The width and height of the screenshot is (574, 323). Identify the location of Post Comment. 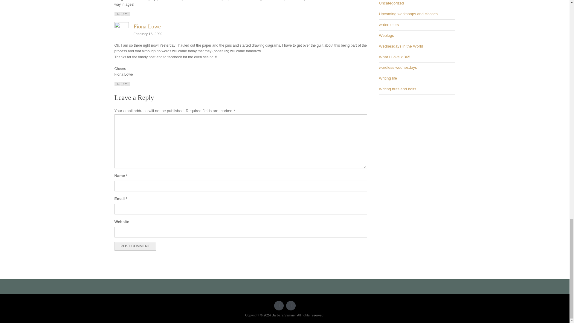
(135, 246).